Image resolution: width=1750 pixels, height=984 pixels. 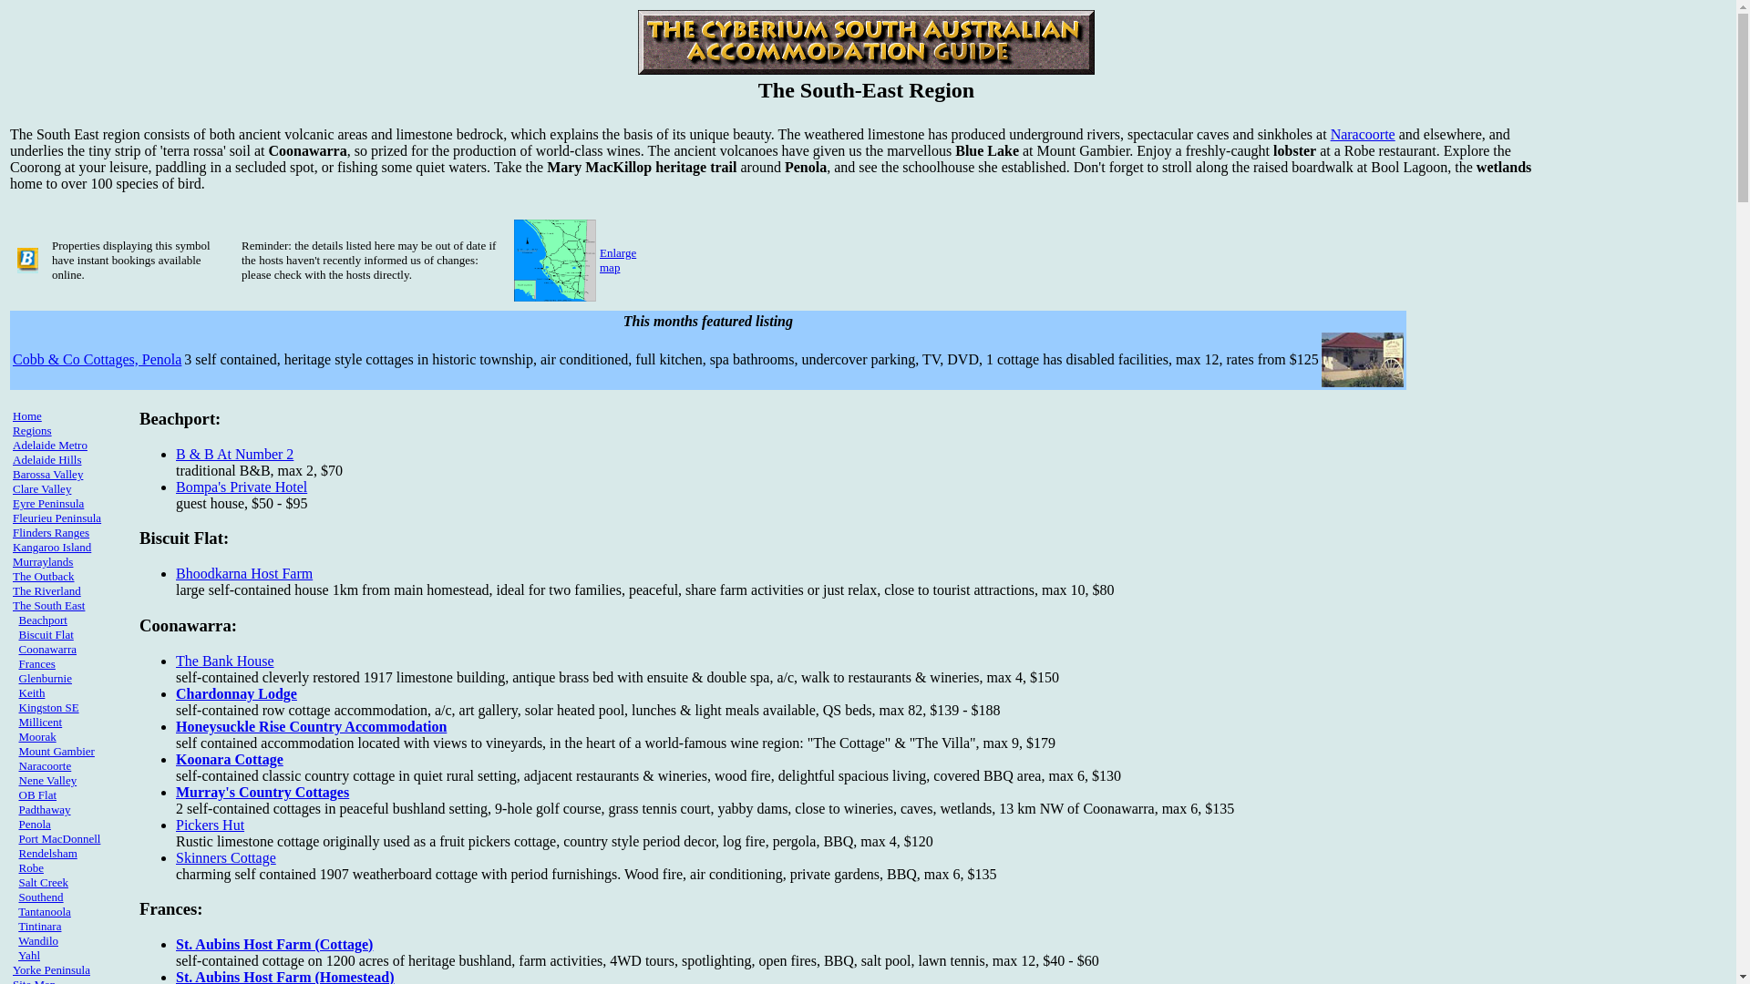 What do you see at coordinates (235, 454) in the screenshot?
I see `B & B At Number 2` at bounding box center [235, 454].